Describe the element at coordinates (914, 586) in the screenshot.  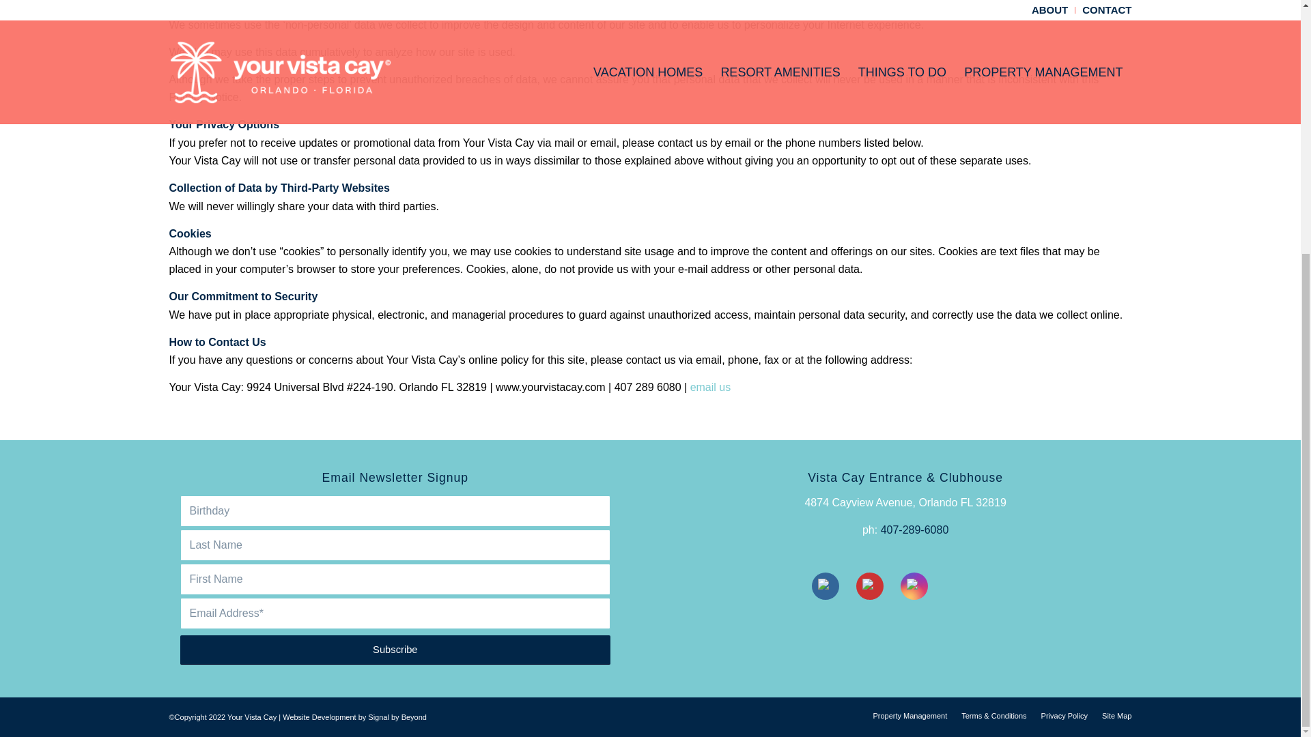
I see `Instagram` at that location.